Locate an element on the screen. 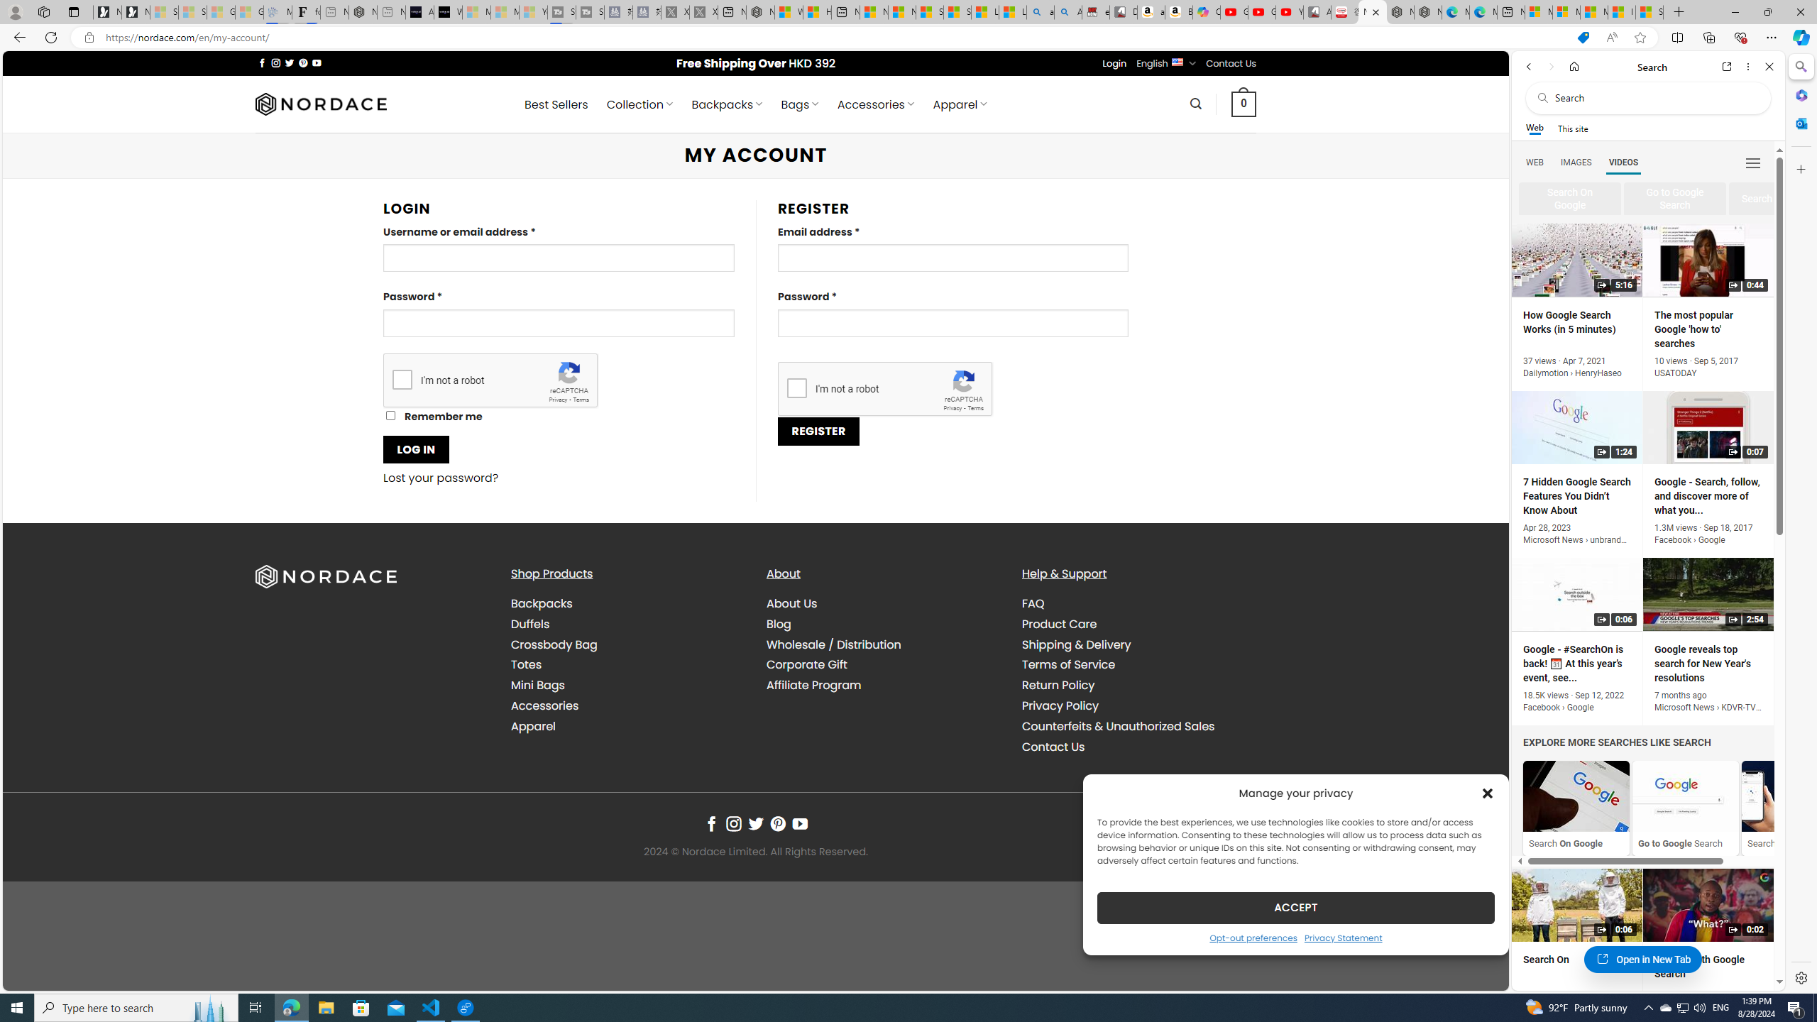 This screenshot has width=1817, height=1022. Preferences is located at coordinates (1752, 162).